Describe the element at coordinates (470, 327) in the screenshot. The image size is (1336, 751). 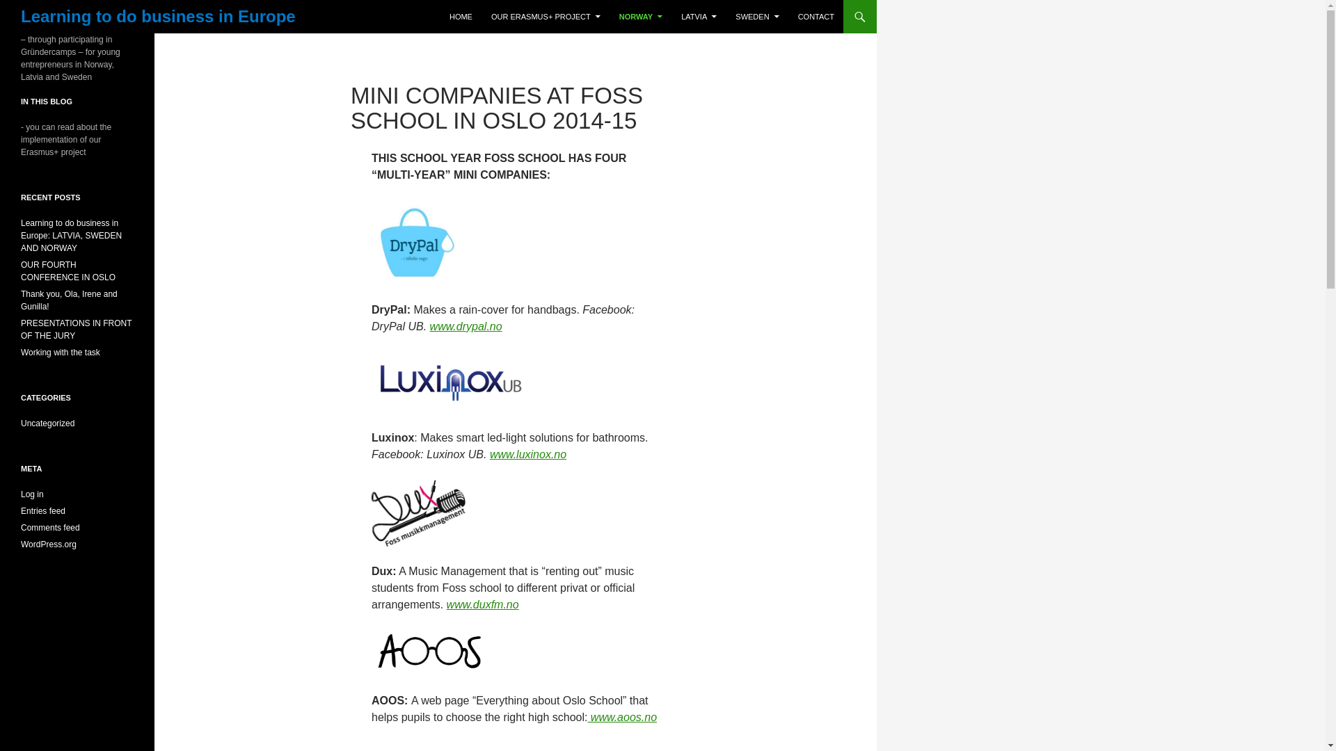
I see `ww.drypal.no` at that location.